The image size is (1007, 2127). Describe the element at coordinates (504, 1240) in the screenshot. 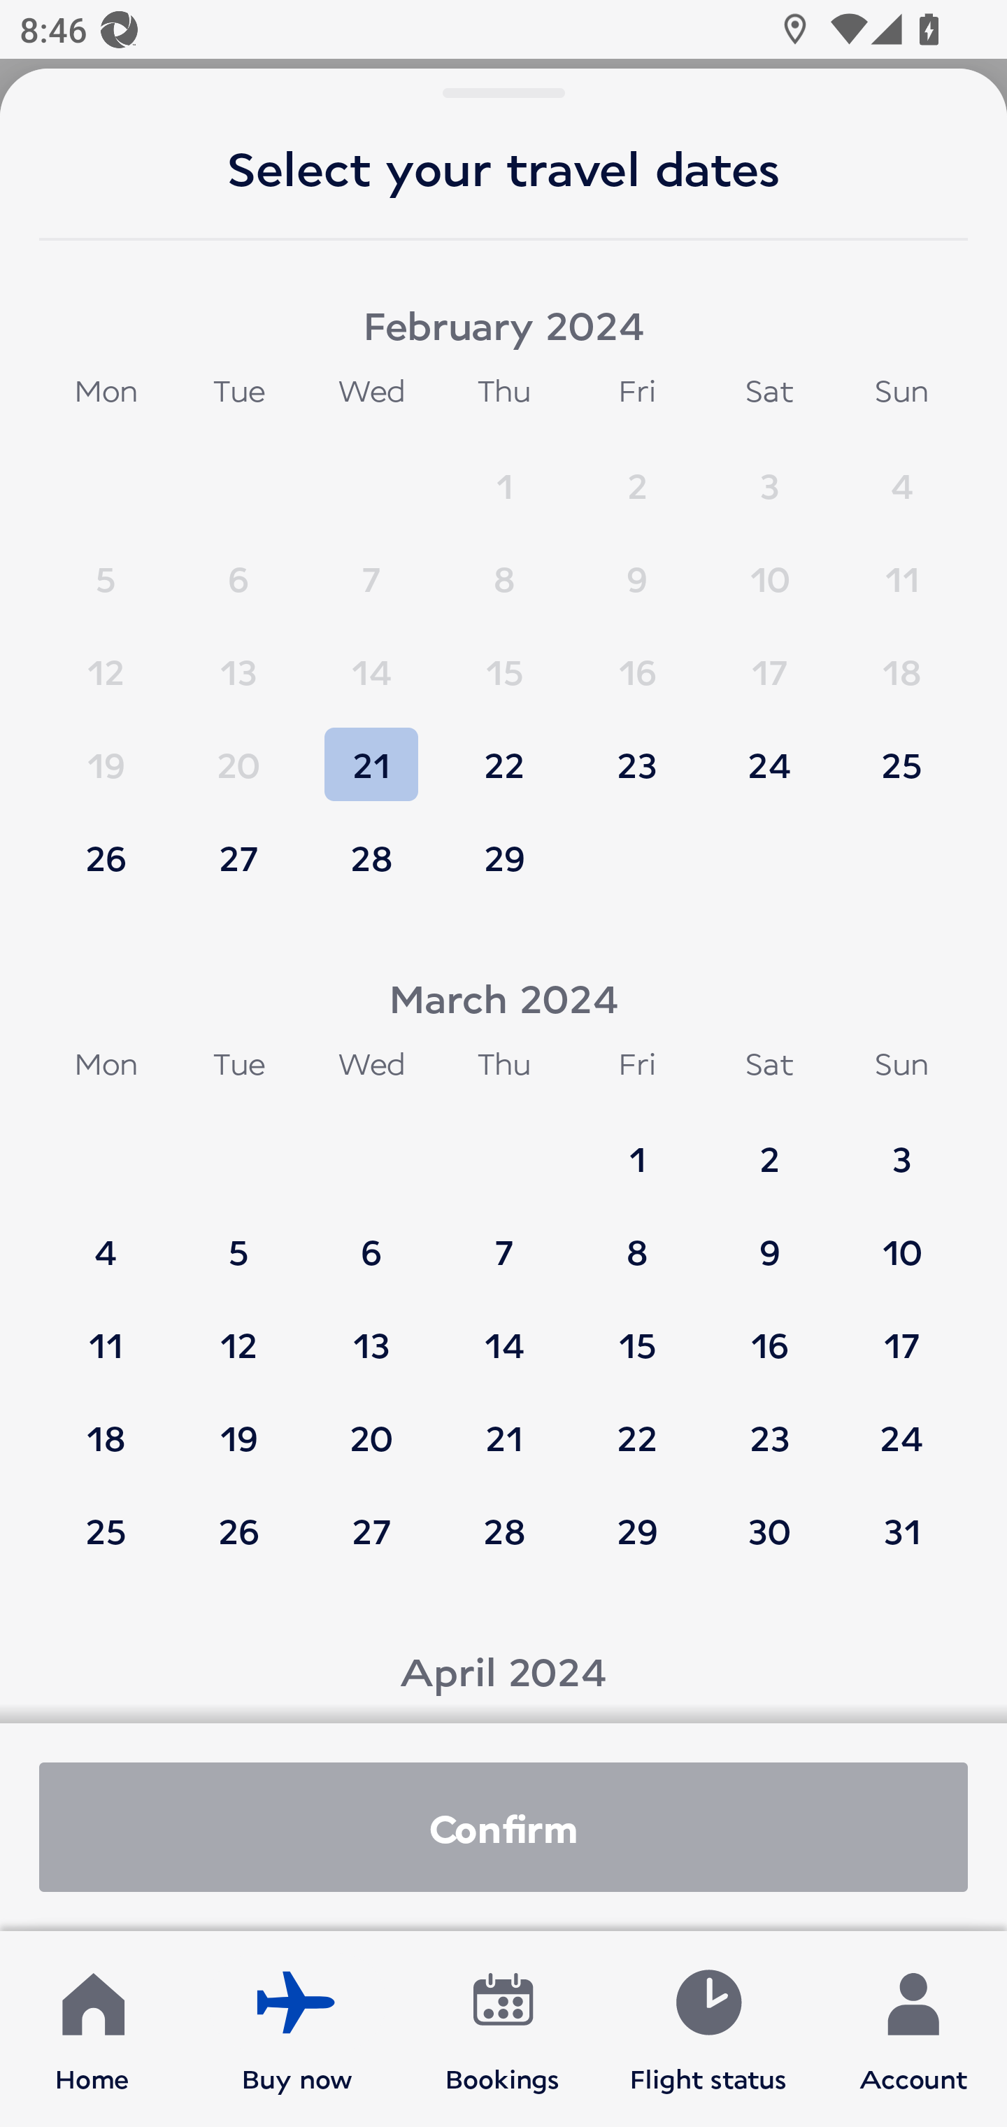

I see `7` at that location.